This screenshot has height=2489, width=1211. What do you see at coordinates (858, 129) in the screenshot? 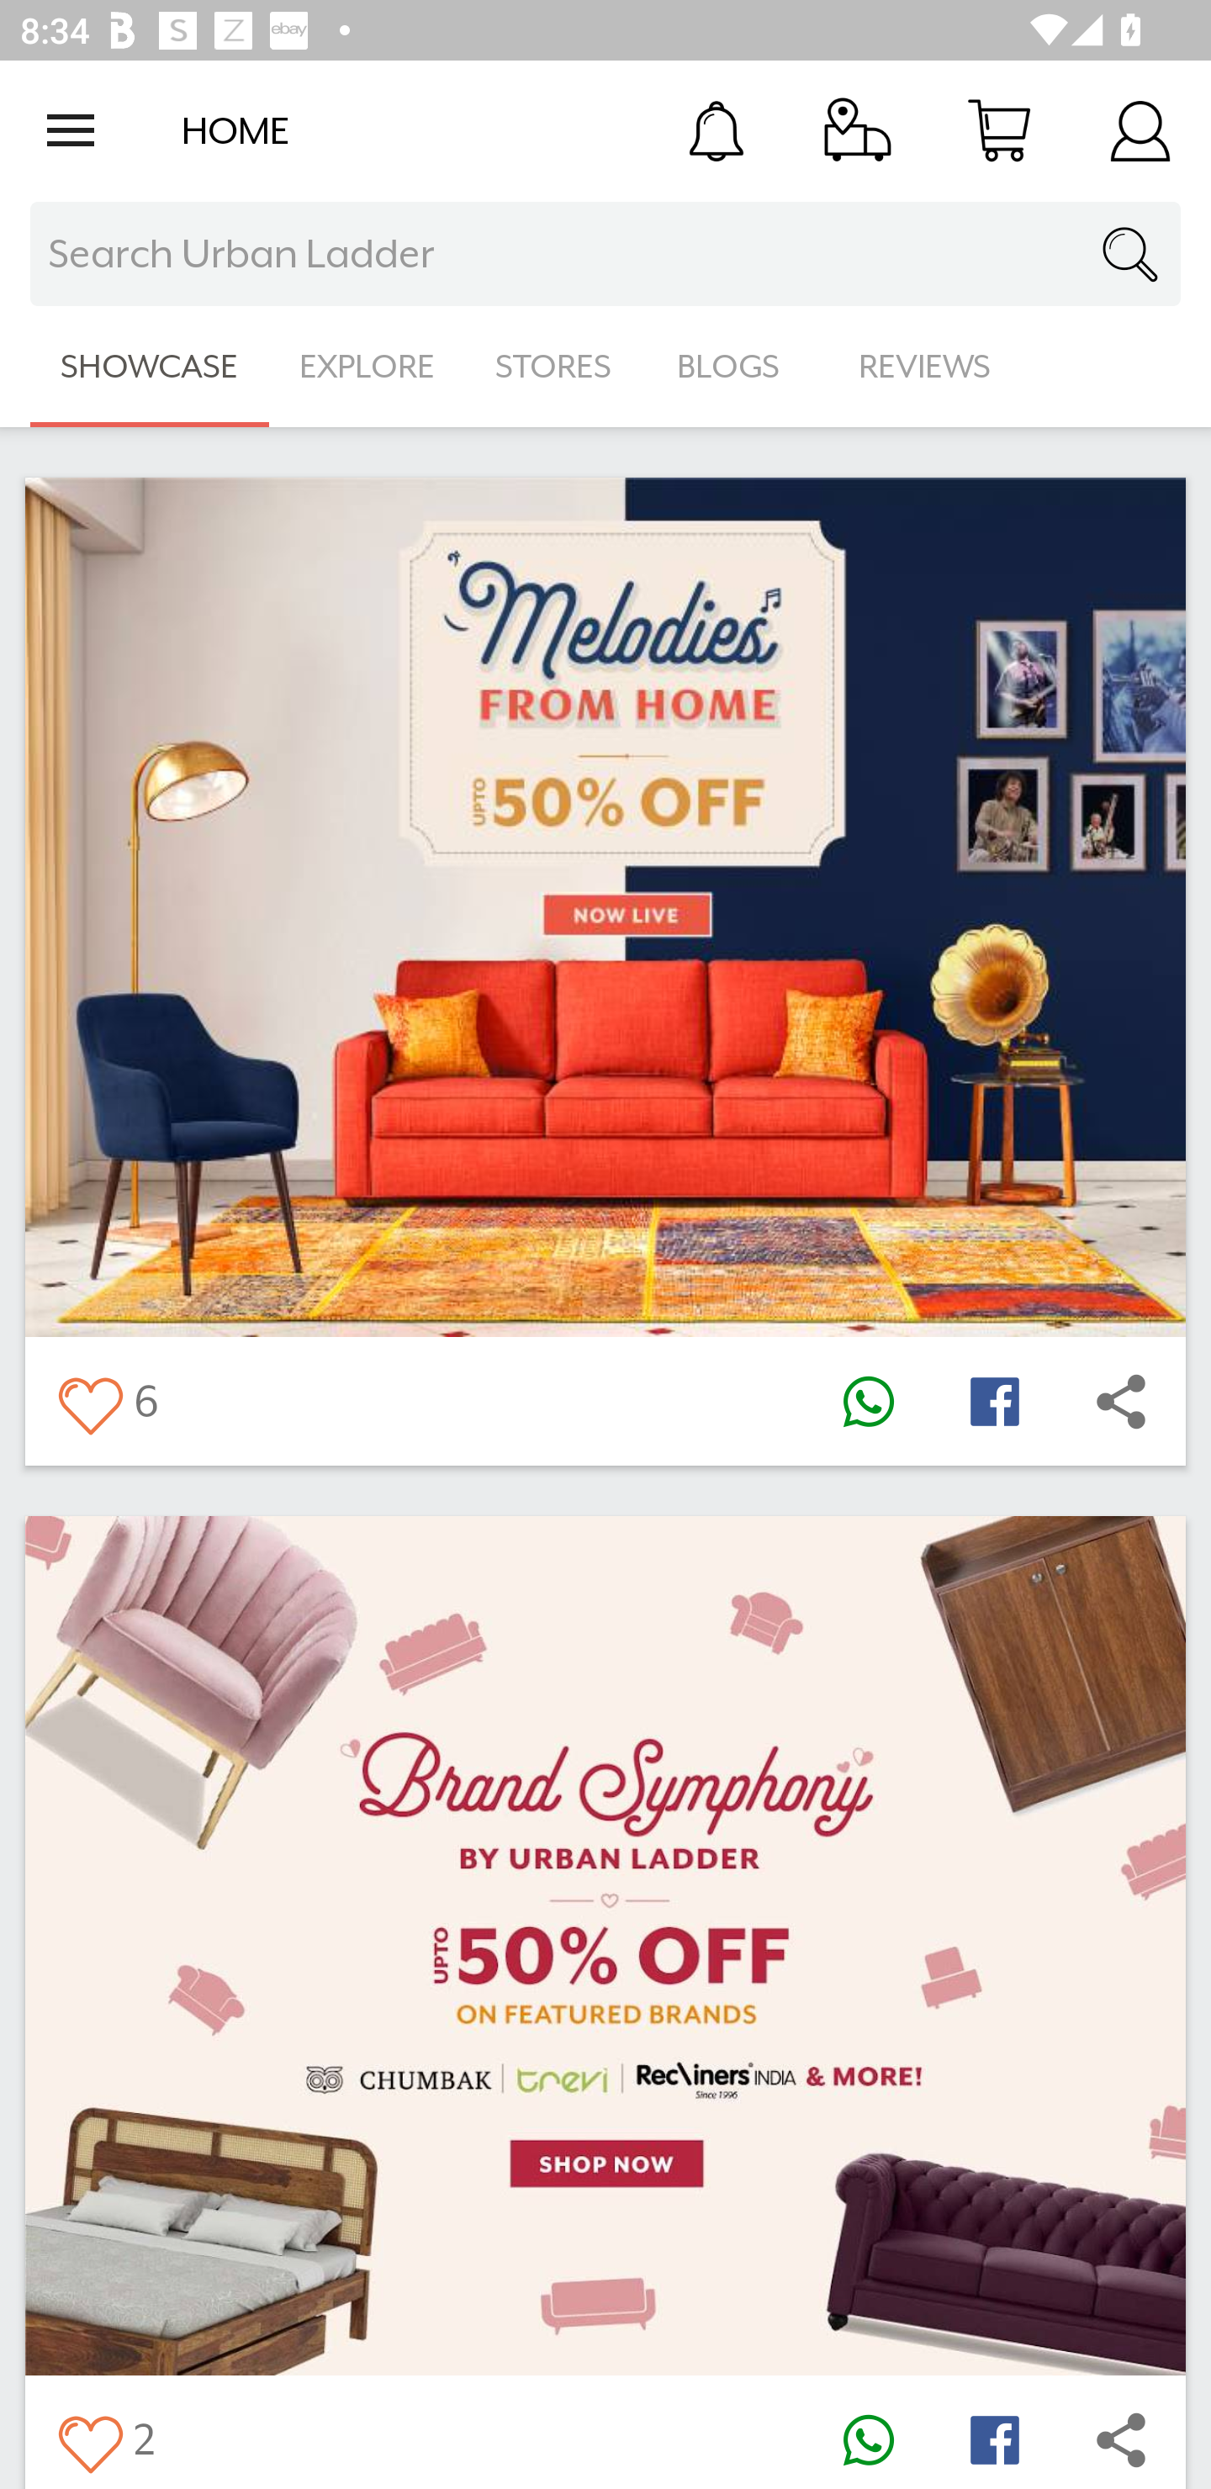
I see `Track Order` at bounding box center [858, 129].